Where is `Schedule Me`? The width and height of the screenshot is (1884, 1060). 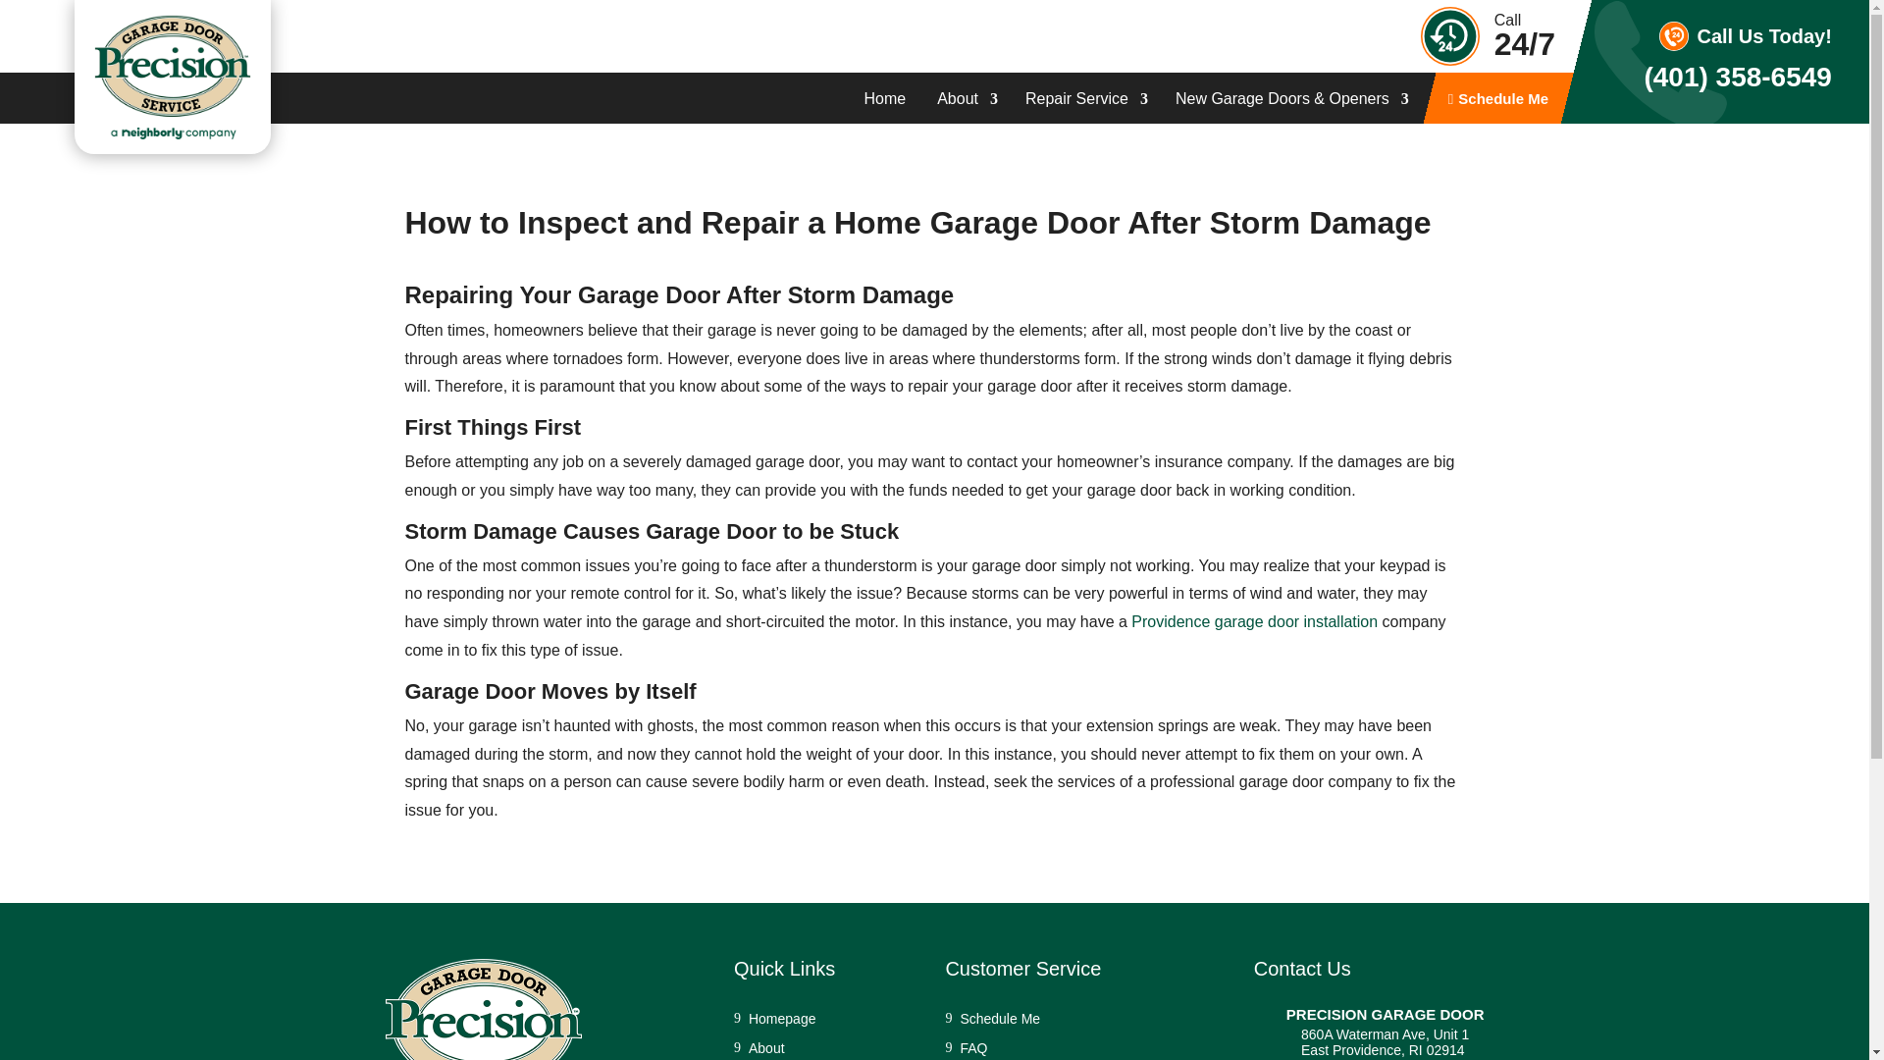 Schedule Me is located at coordinates (1498, 108).